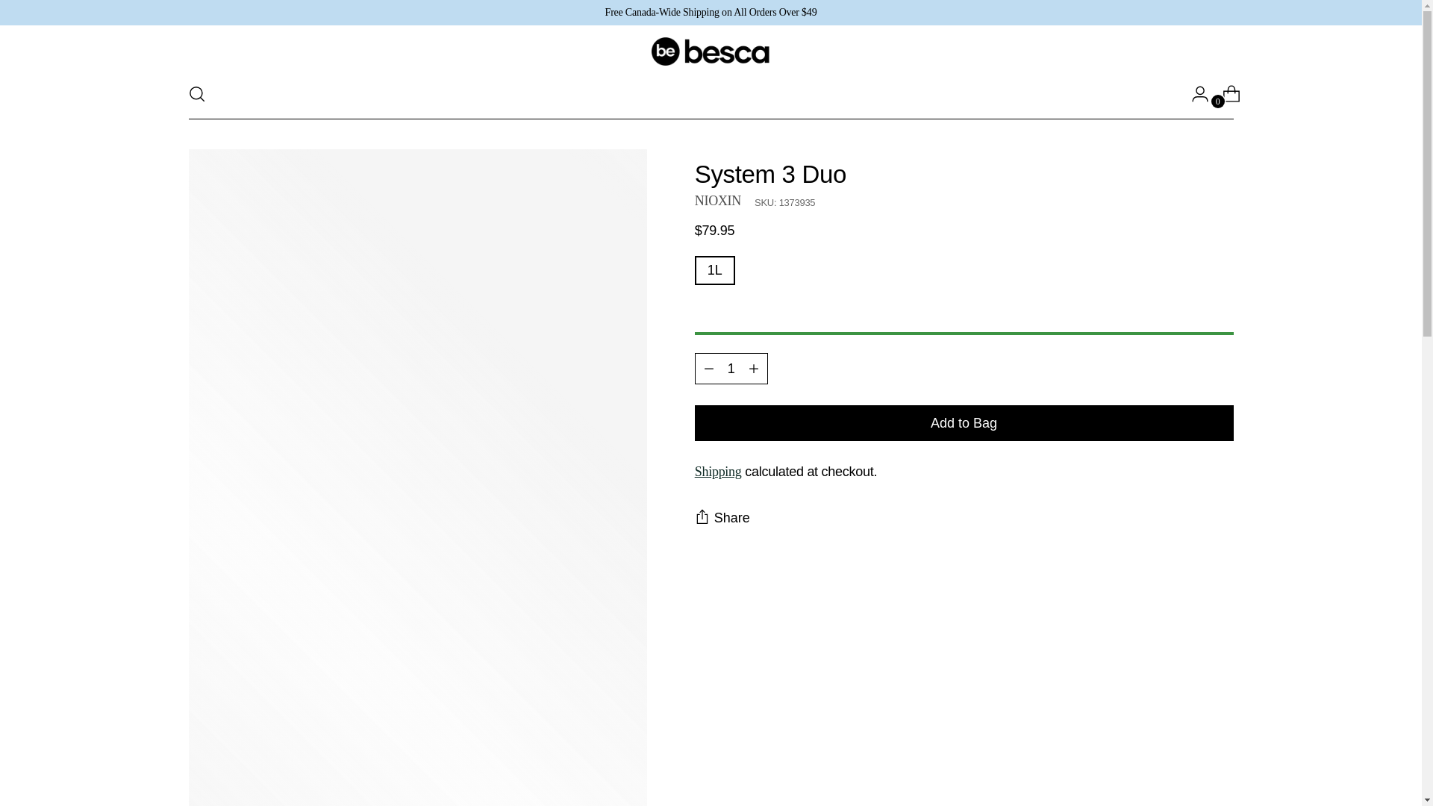 Image resolution: width=1433 pixels, height=806 pixels. What do you see at coordinates (731, 369) in the screenshot?
I see `1` at bounding box center [731, 369].